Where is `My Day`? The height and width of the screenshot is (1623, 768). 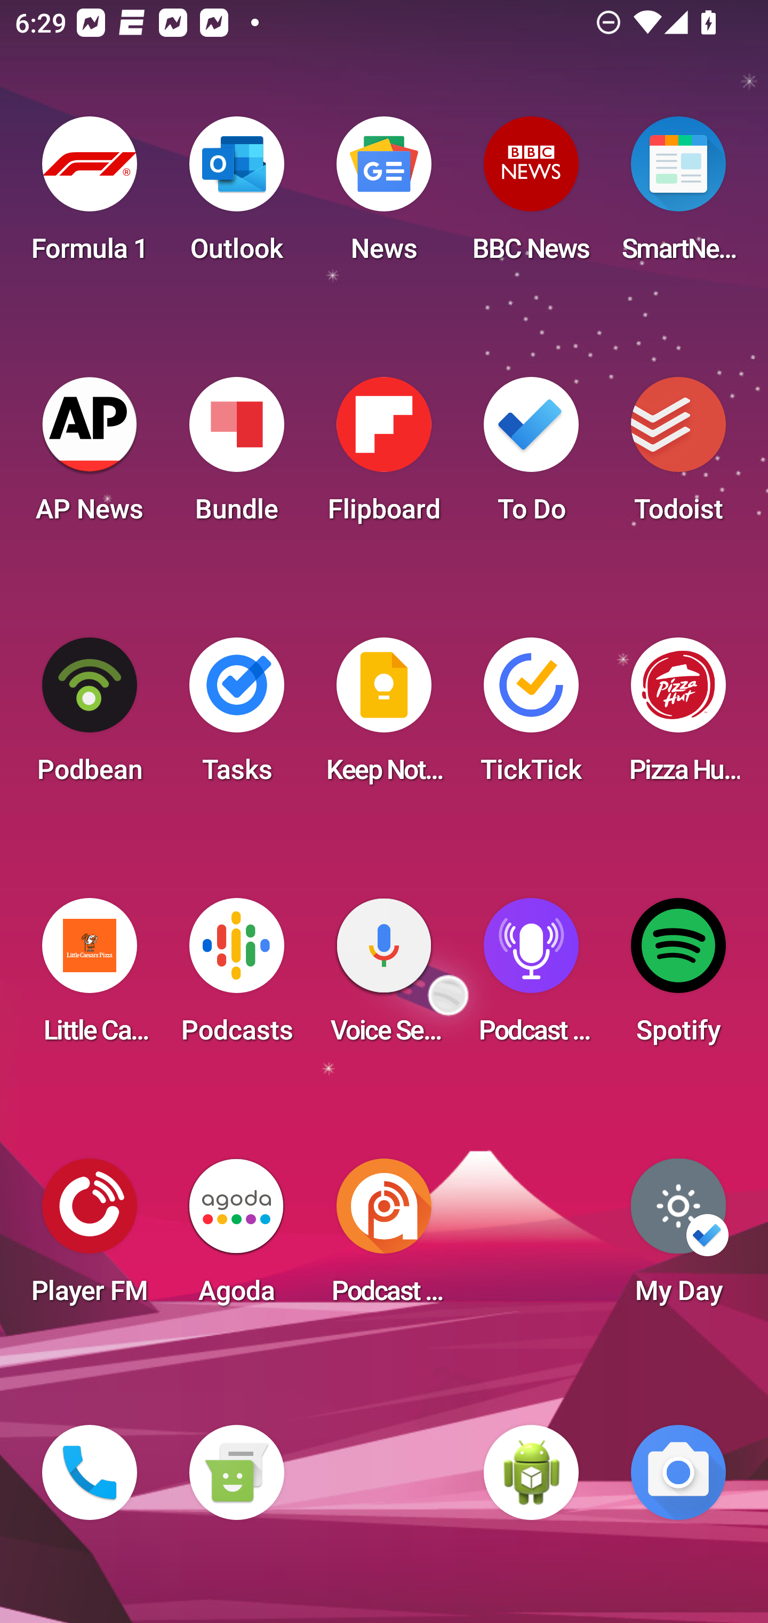 My Day is located at coordinates (678, 1238).